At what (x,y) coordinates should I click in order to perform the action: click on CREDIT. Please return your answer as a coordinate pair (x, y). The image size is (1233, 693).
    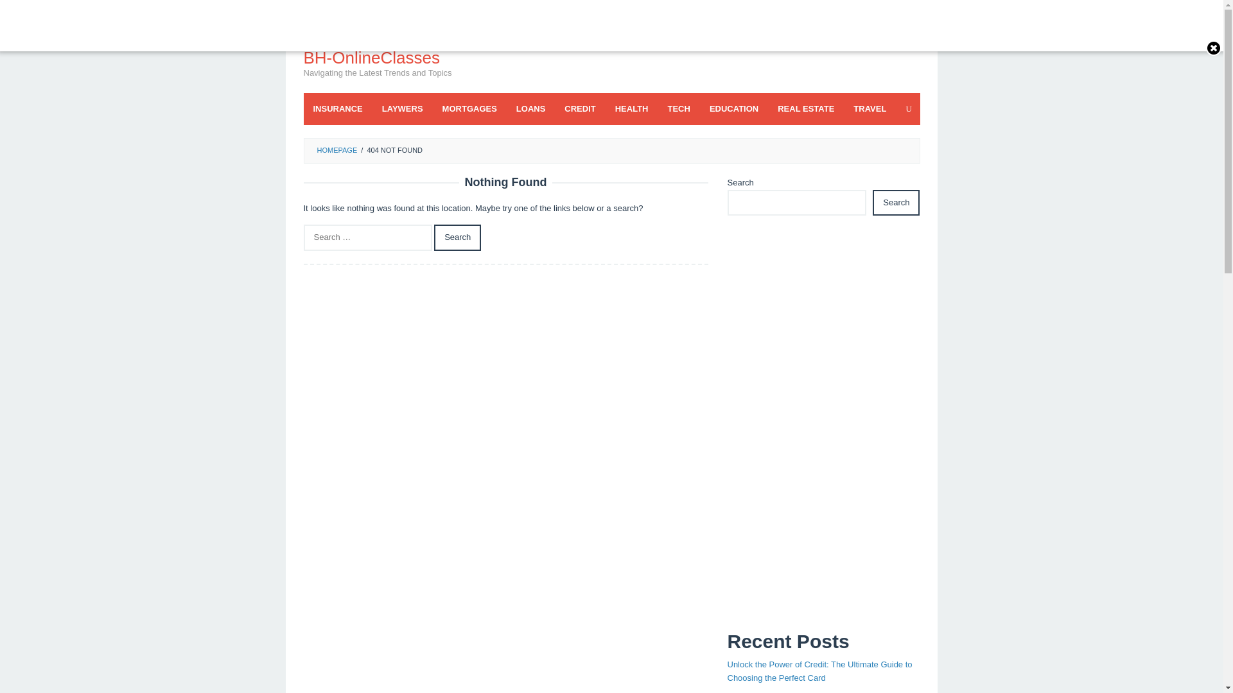
    Looking at the image, I should click on (580, 109).